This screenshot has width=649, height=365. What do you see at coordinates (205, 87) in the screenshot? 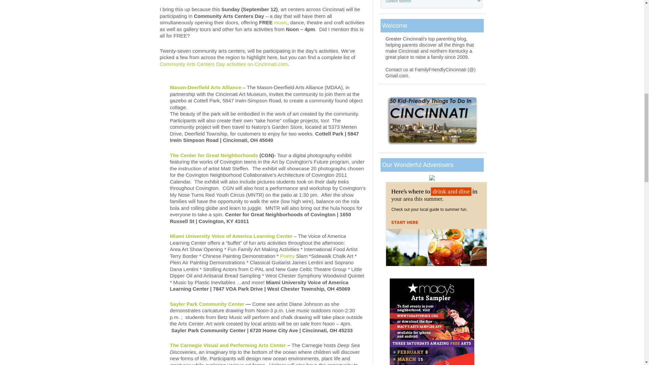
I see `Mason-Deerfield Arts Alliance` at bounding box center [205, 87].